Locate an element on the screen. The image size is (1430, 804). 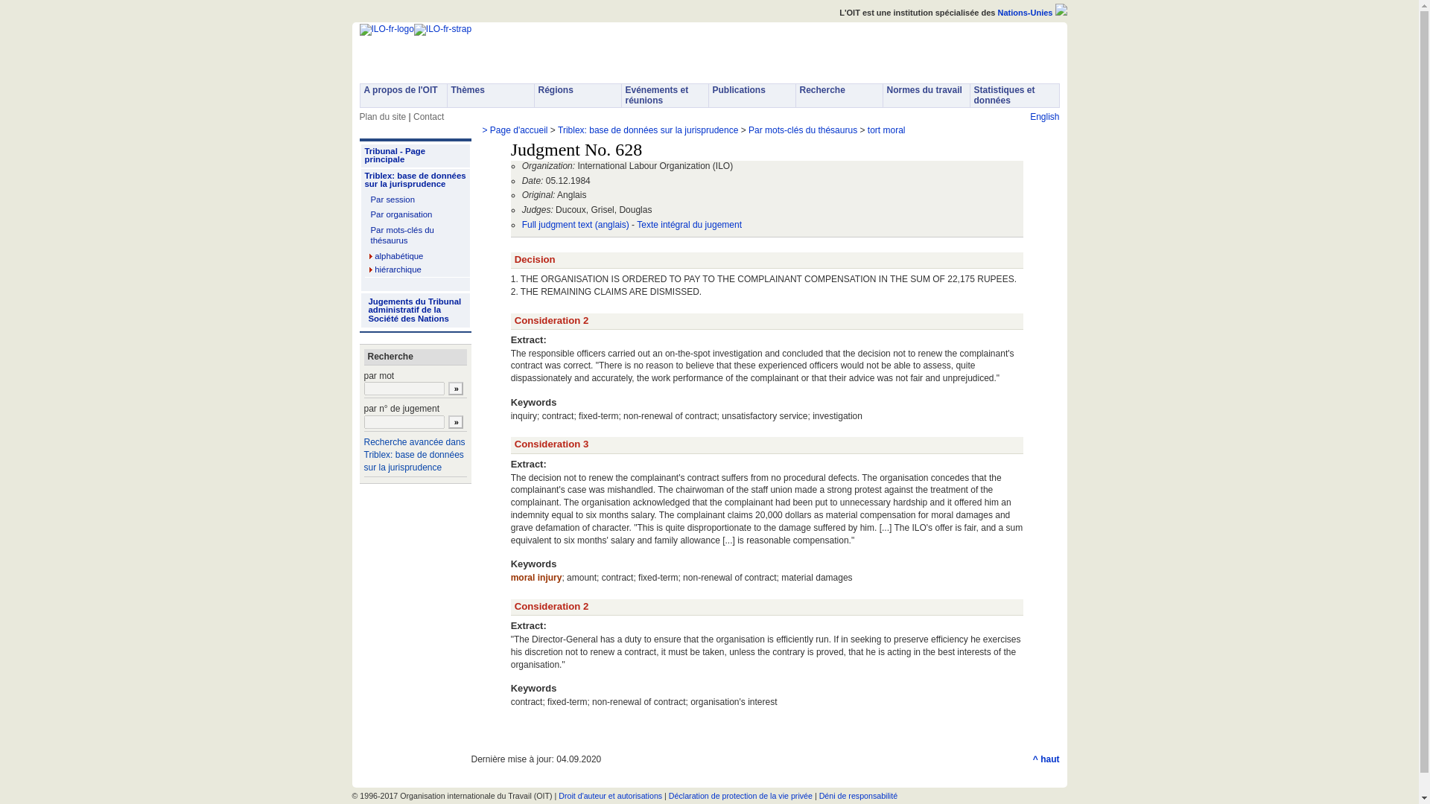
Par organisation is located at coordinates (414, 214).